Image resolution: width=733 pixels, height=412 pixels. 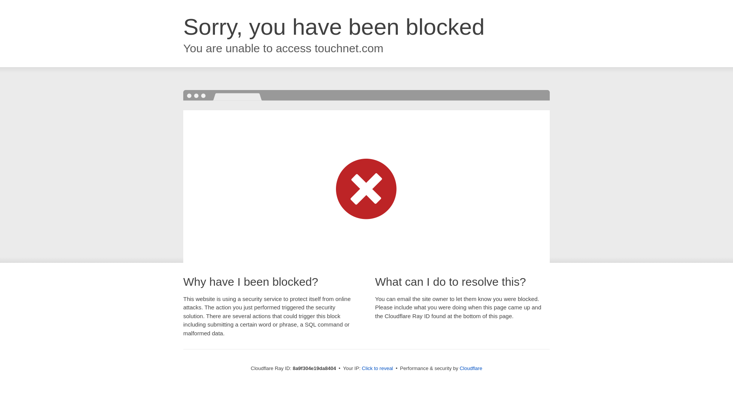 What do you see at coordinates (377, 369) in the screenshot?
I see `Click to reveal` at bounding box center [377, 369].